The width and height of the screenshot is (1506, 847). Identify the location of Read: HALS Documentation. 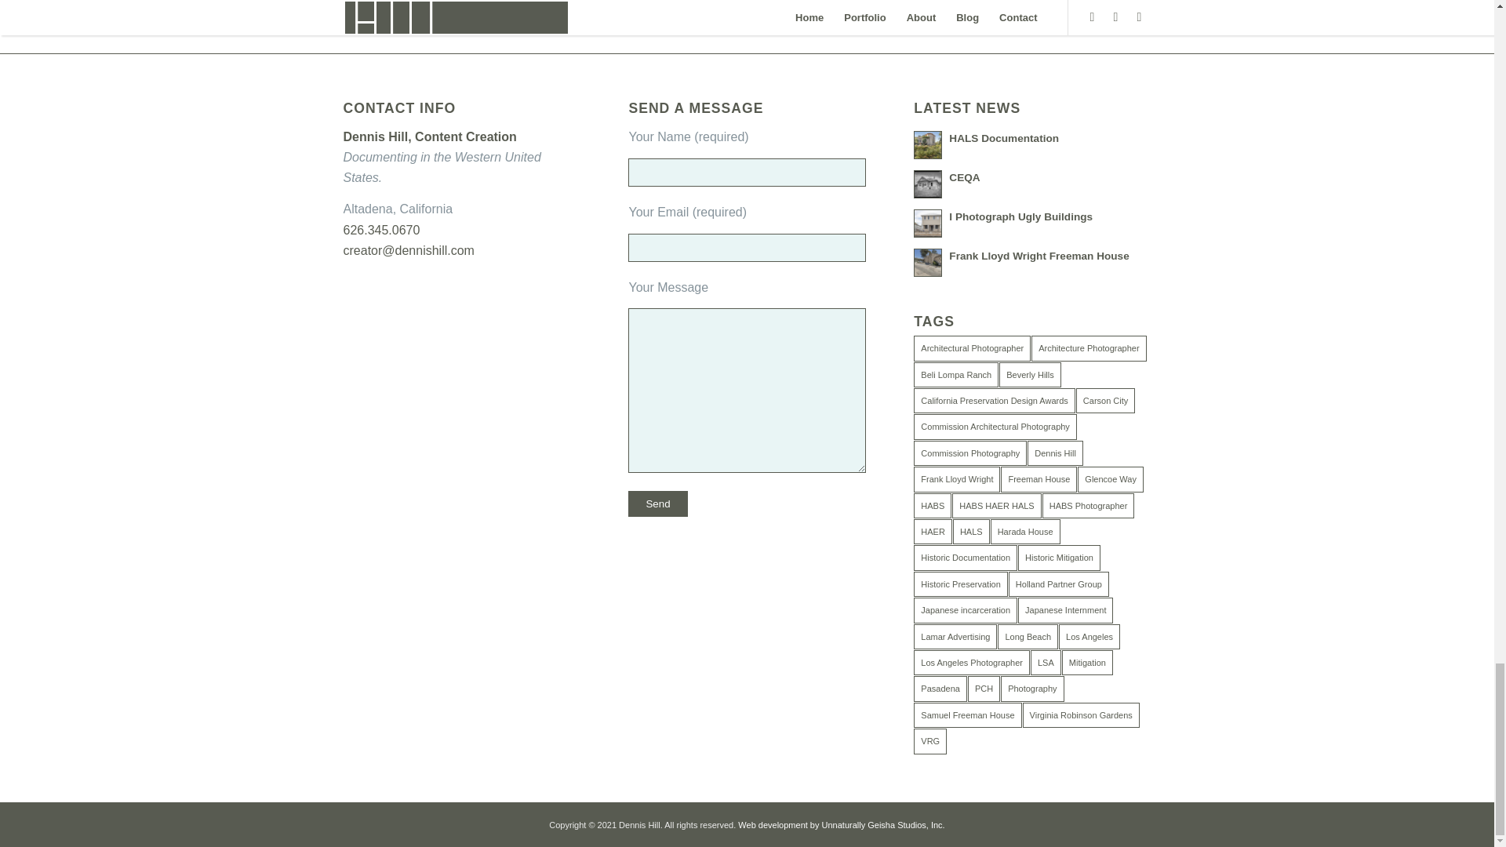
(928, 145).